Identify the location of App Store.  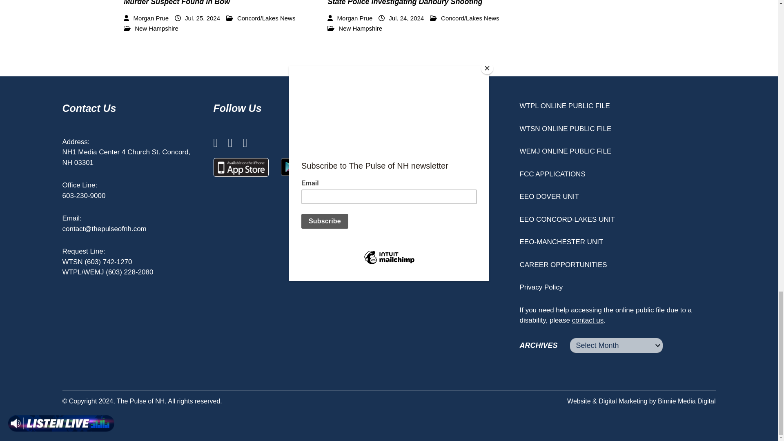
(241, 167).